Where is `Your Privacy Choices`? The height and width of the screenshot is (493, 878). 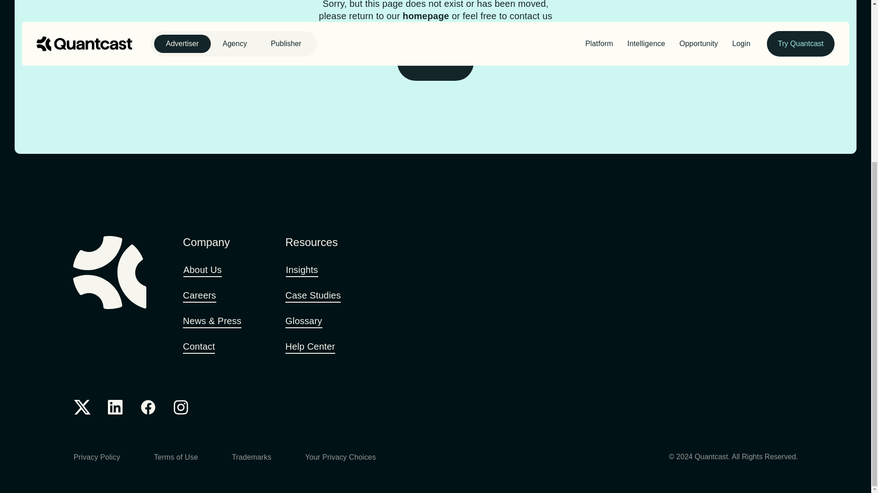 Your Privacy Choices is located at coordinates (344, 458).